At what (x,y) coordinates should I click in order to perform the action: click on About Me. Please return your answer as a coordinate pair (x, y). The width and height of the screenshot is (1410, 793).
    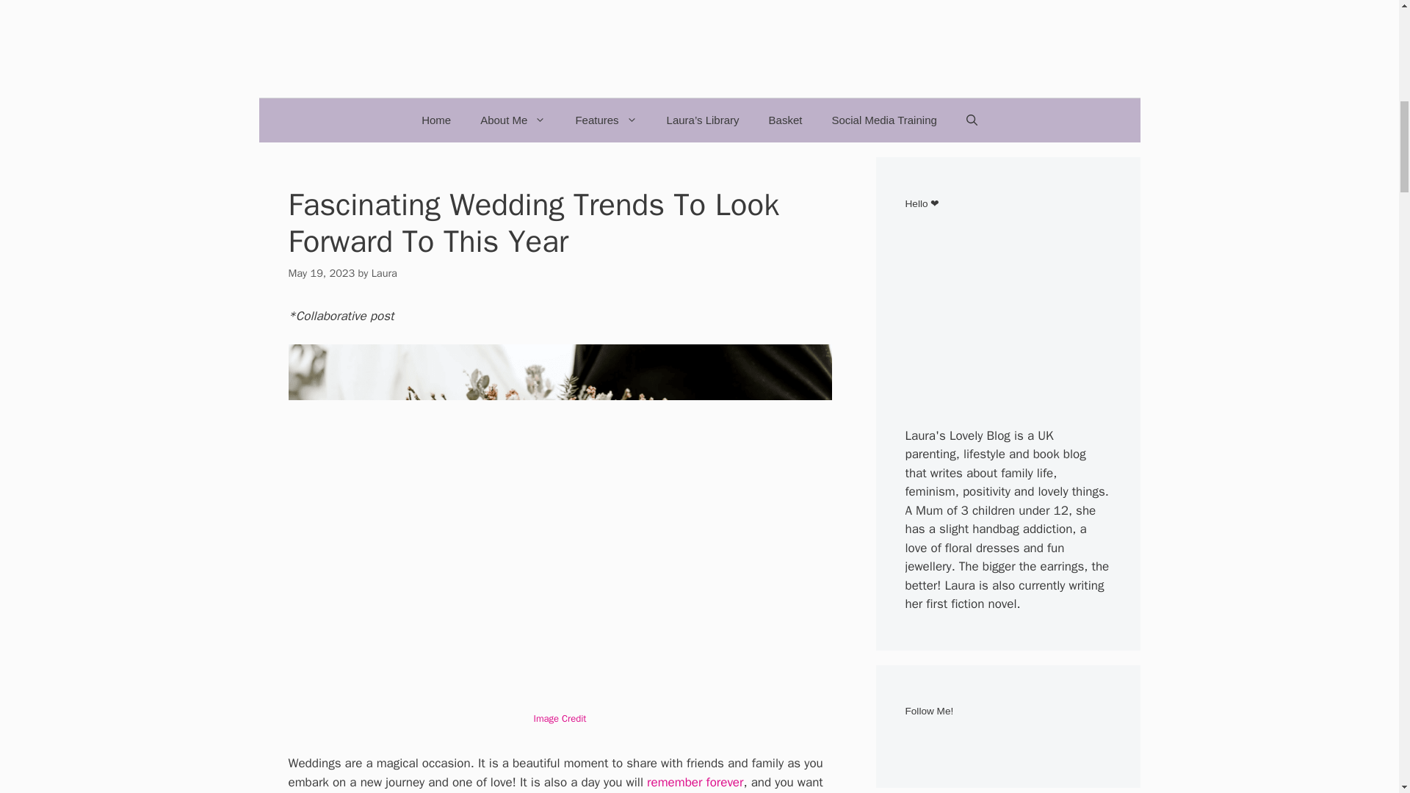
    Looking at the image, I should click on (513, 120).